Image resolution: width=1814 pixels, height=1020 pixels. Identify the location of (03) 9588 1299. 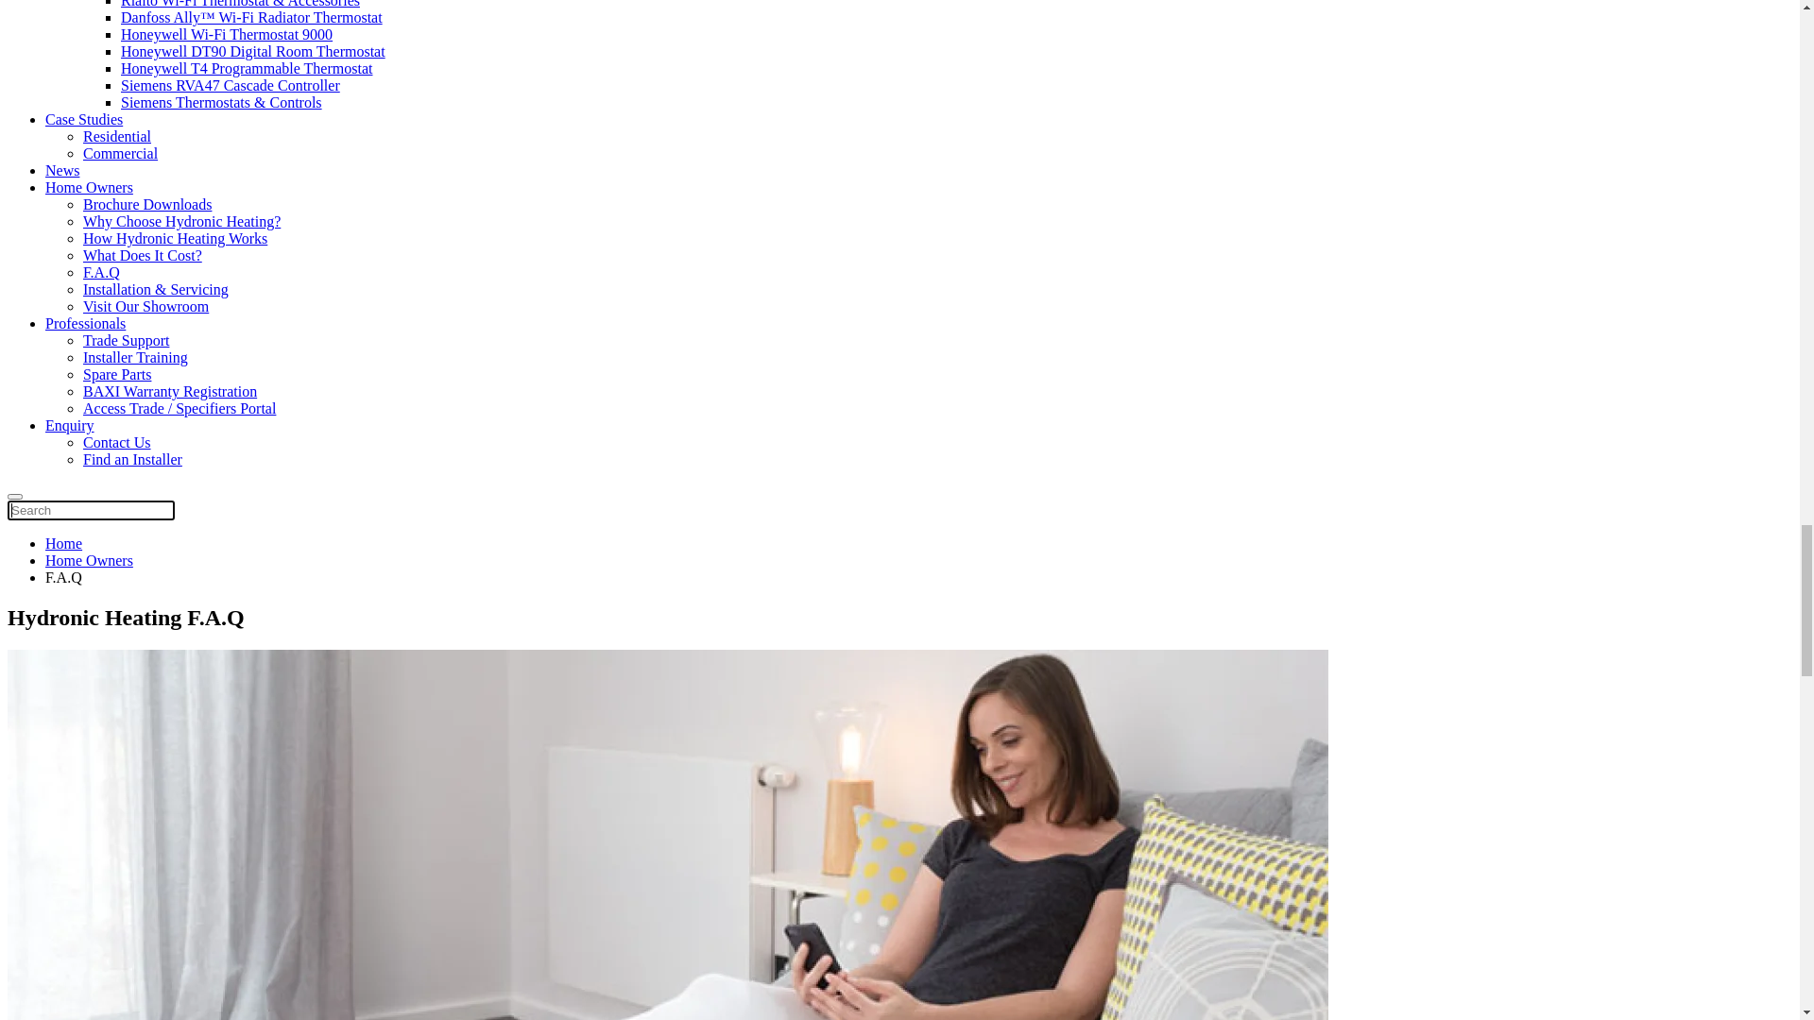
(87, 57).